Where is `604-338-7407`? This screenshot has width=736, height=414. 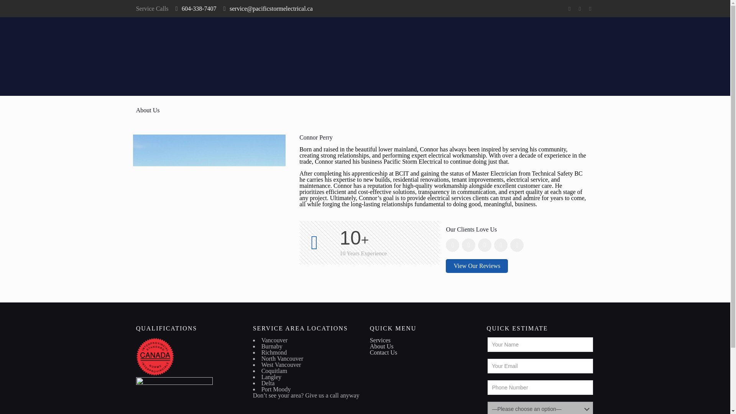 604-338-7407 is located at coordinates (199, 8).